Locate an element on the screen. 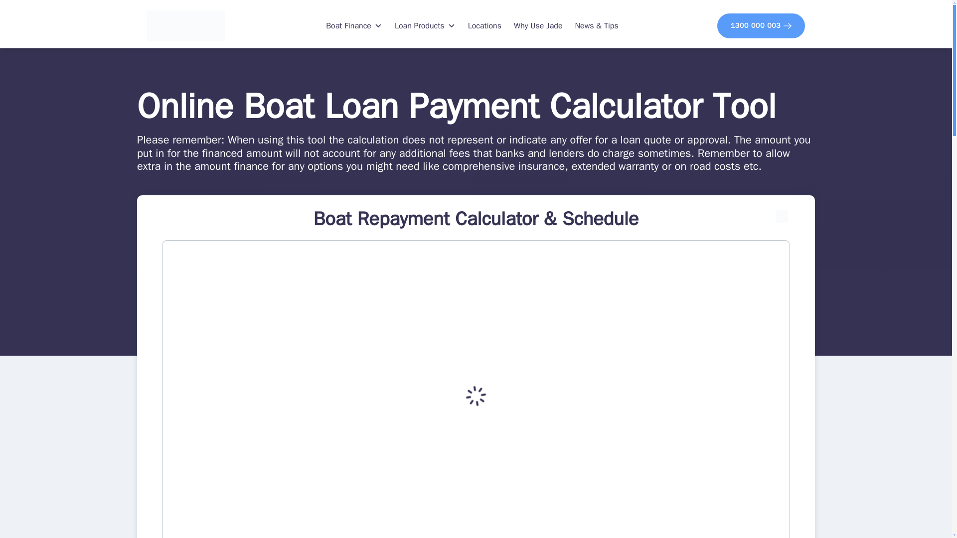 This screenshot has width=957, height=538. 1300 000 003 is located at coordinates (761, 25).